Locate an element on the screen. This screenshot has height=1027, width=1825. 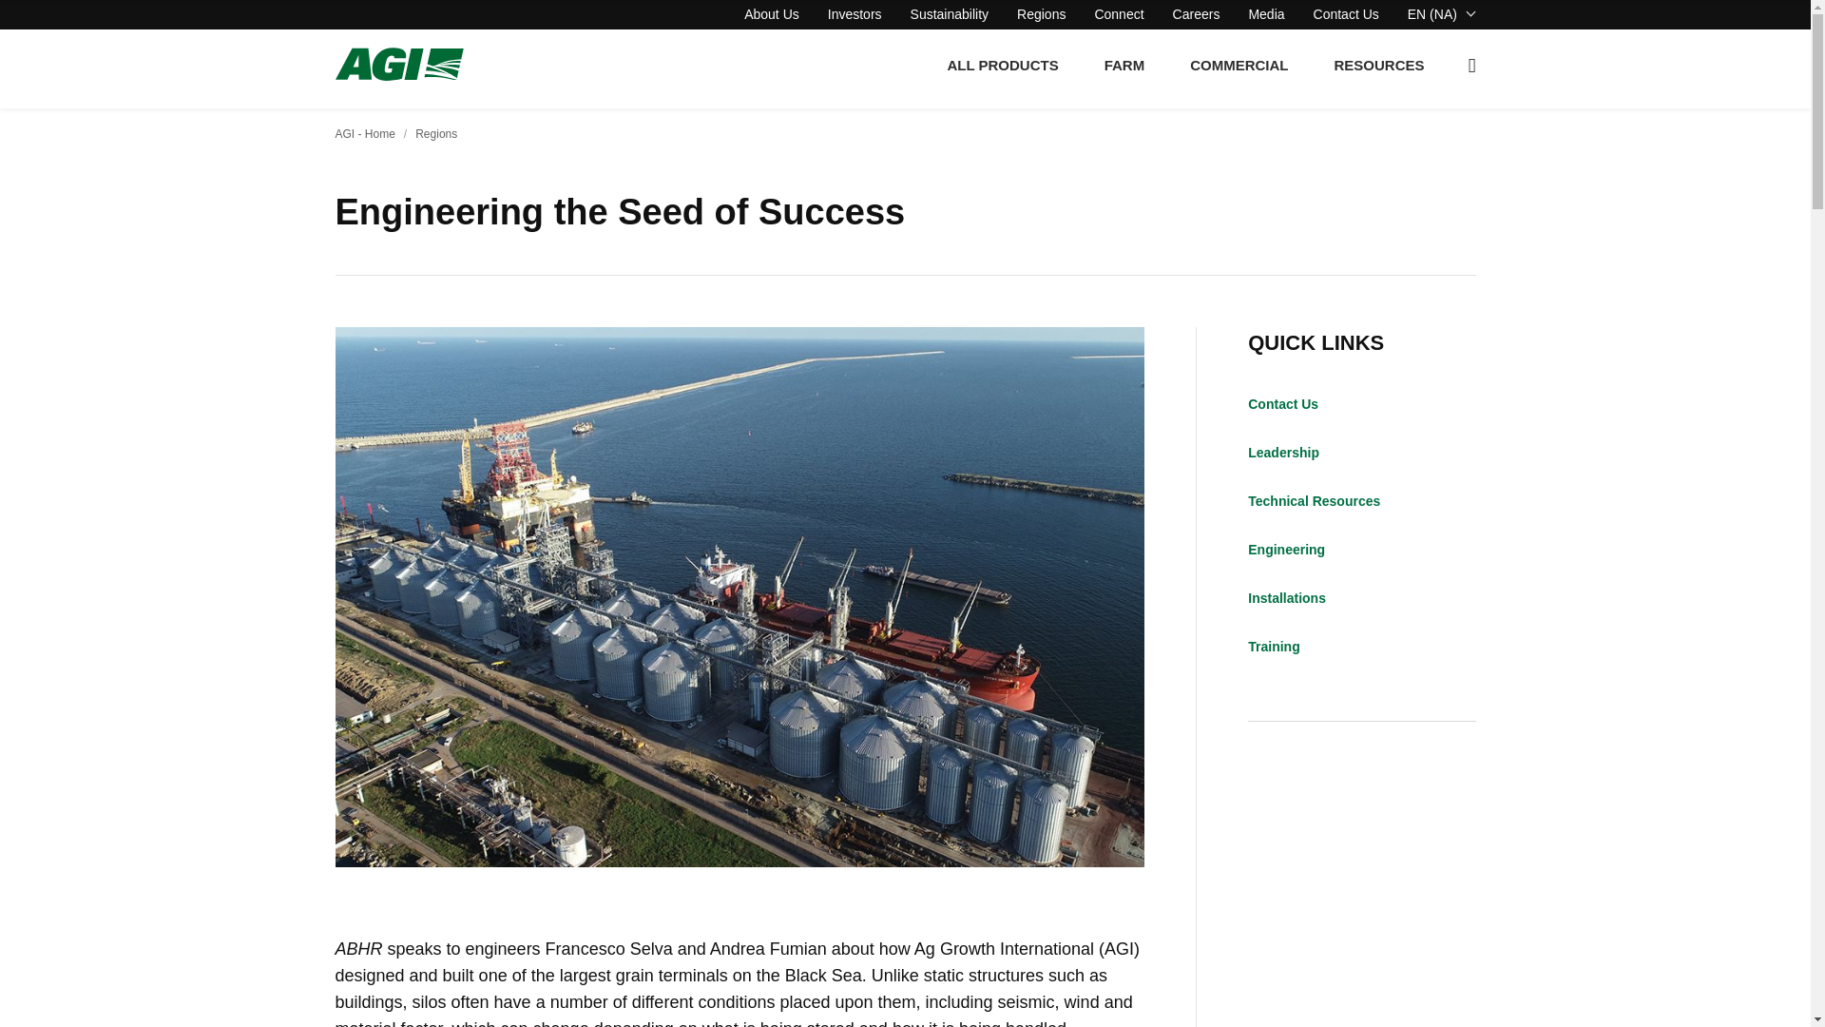
Investors is located at coordinates (855, 13).